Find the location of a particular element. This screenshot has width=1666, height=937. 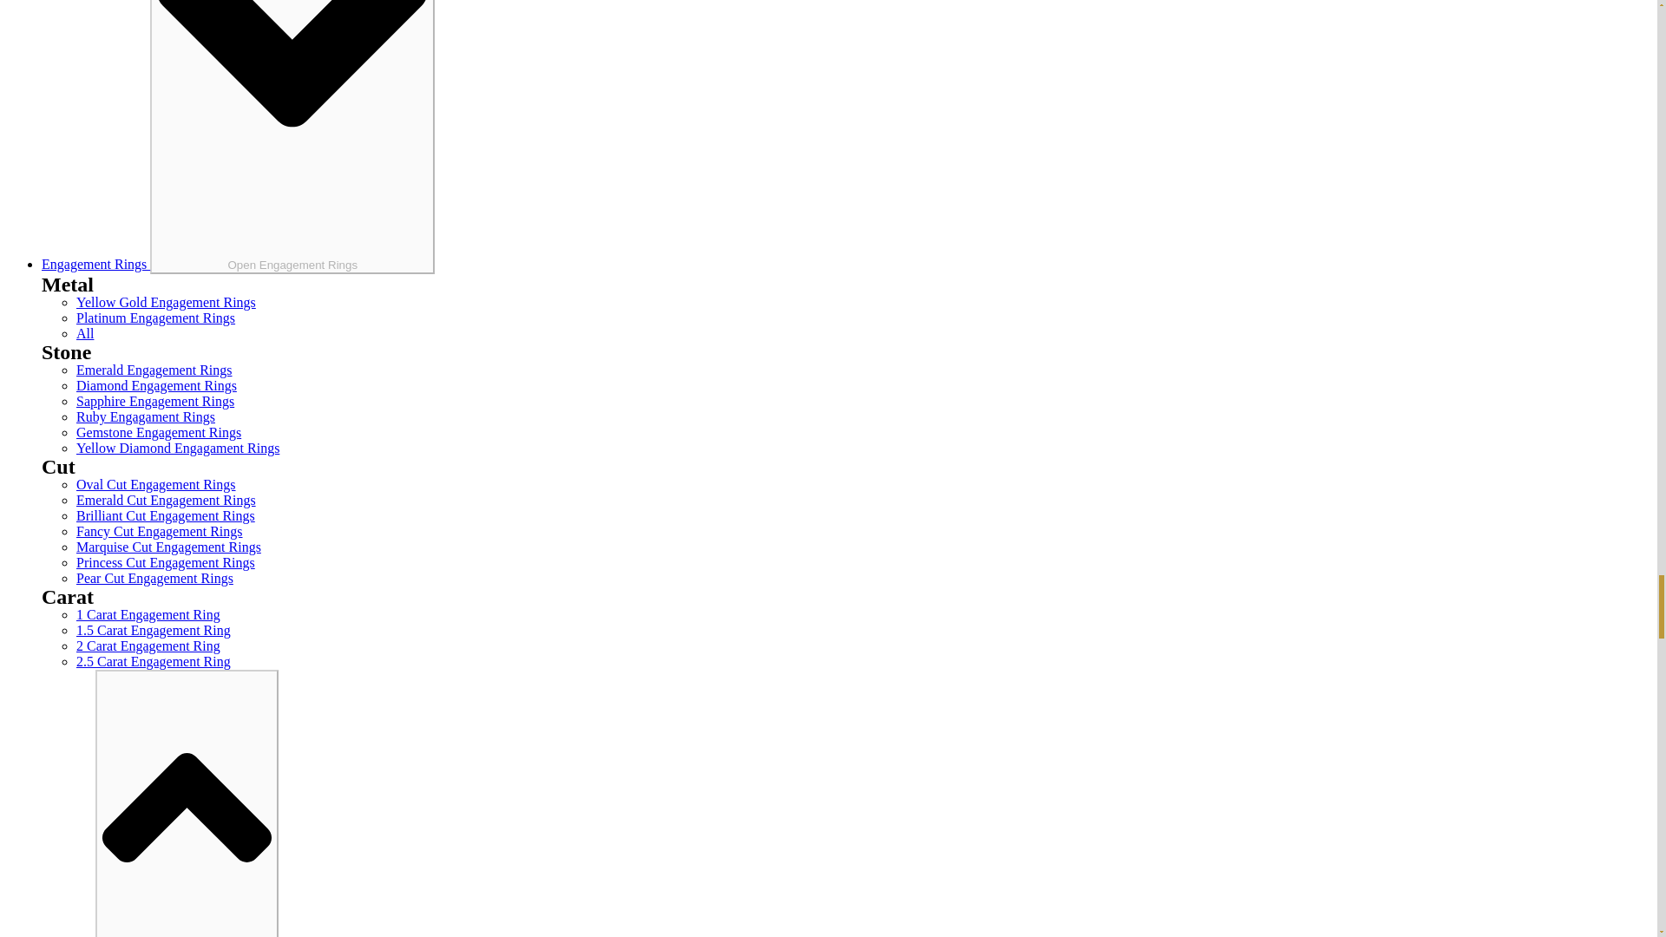

Diamond Engagement Rings is located at coordinates (156, 385).